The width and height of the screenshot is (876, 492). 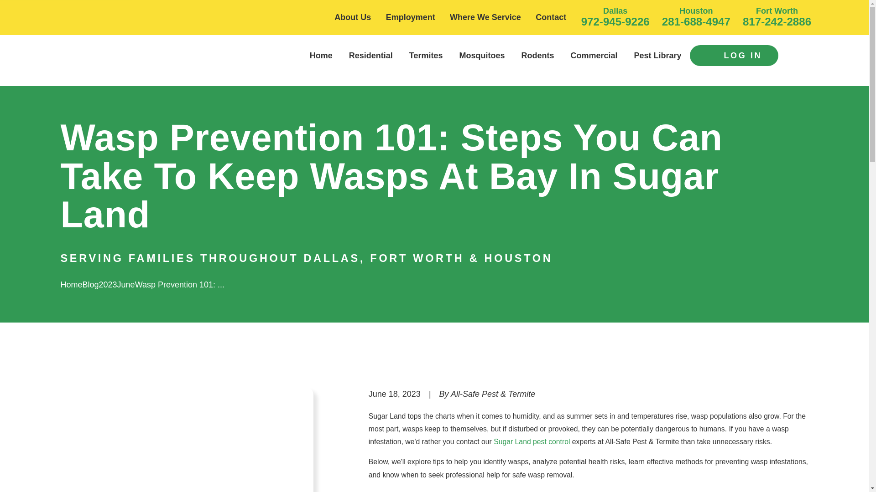 I want to click on Main Menu, so click(x=802, y=56).